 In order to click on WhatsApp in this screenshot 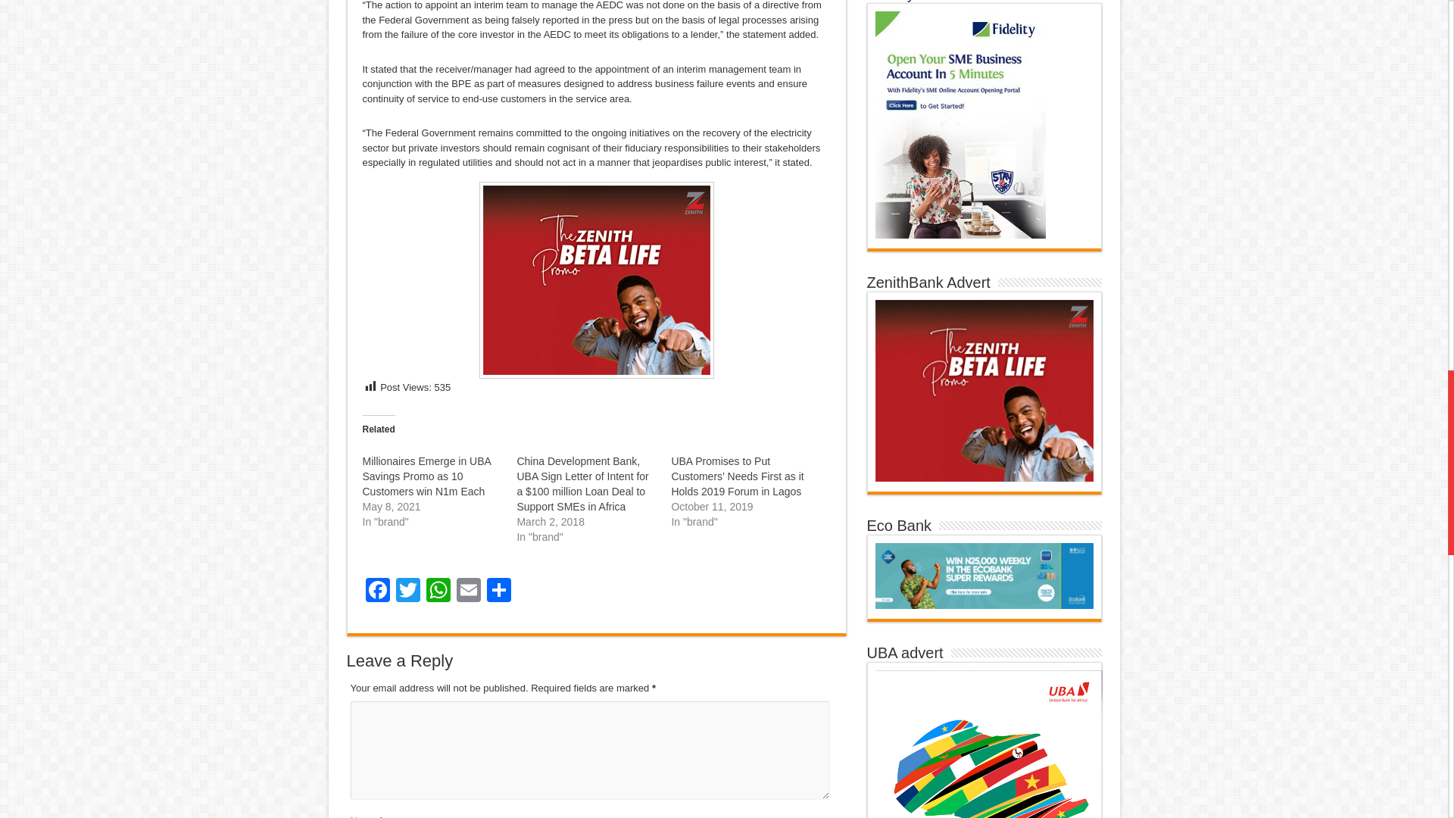, I will do `click(438, 592)`.